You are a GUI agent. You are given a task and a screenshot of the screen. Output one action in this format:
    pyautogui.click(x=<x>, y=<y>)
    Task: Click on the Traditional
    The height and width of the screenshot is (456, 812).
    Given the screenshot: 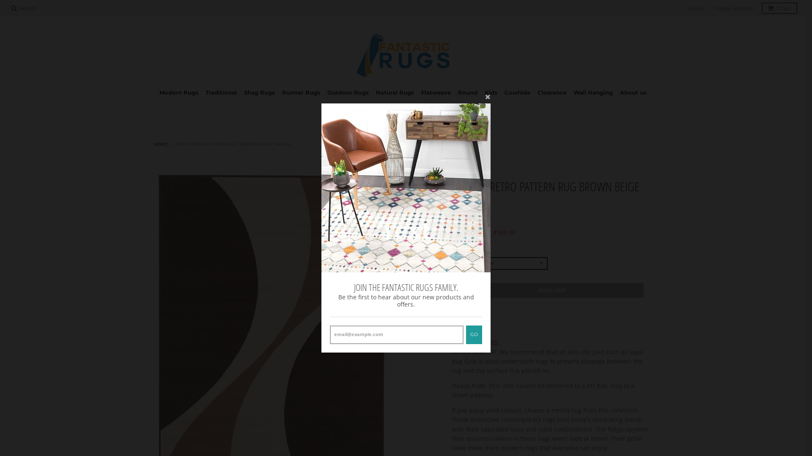 What is the action you would take?
    pyautogui.click(x=221, y=93)
    